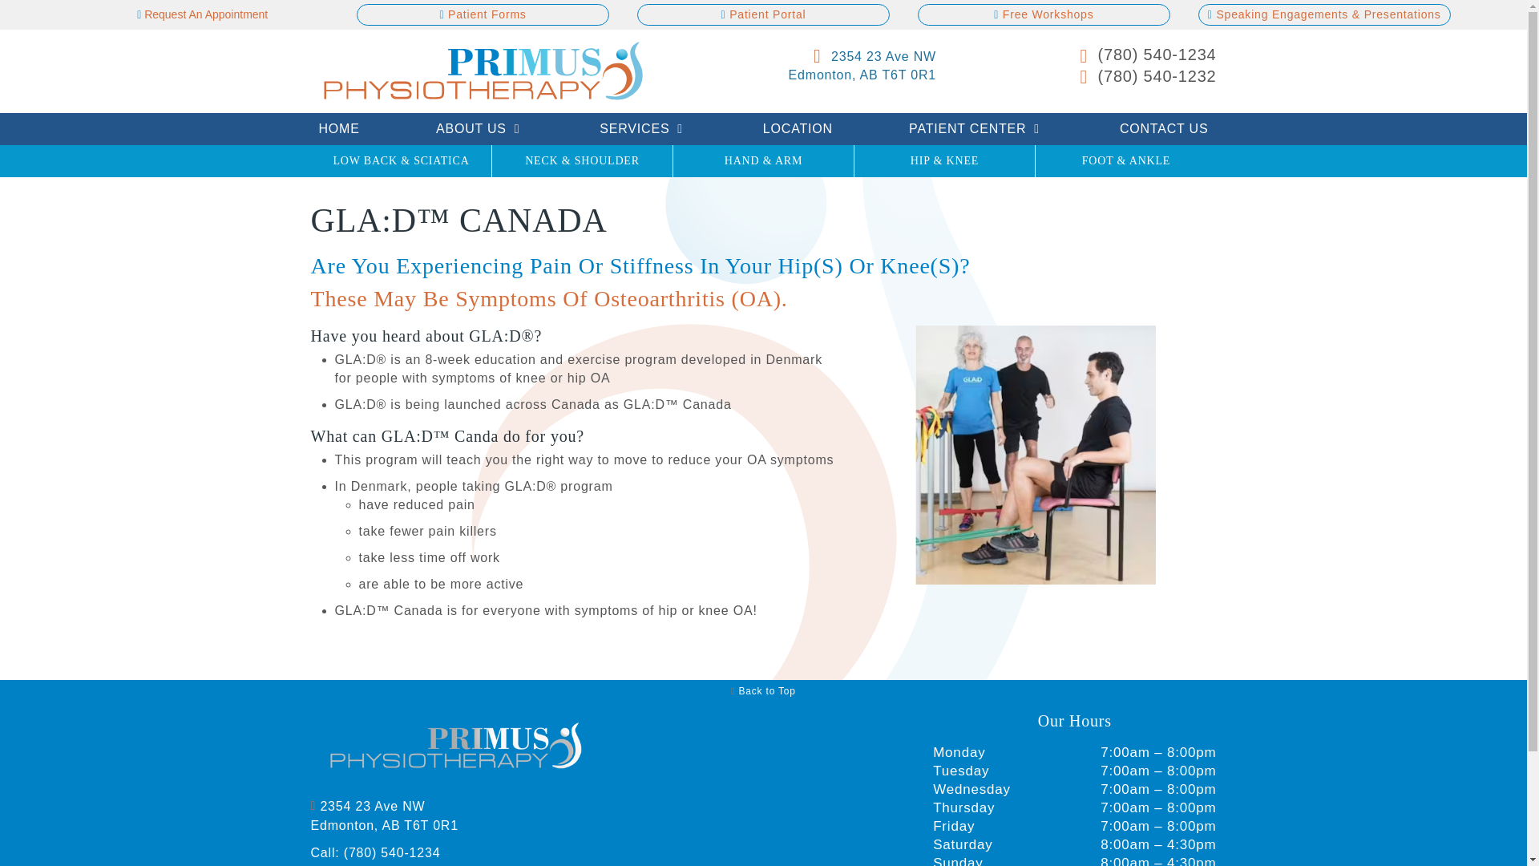 The width and height of the screenshot is (1539, 866). Describe the element at coordinates (338, 129) in the screenshot. I see `CONTACT US` at that location.